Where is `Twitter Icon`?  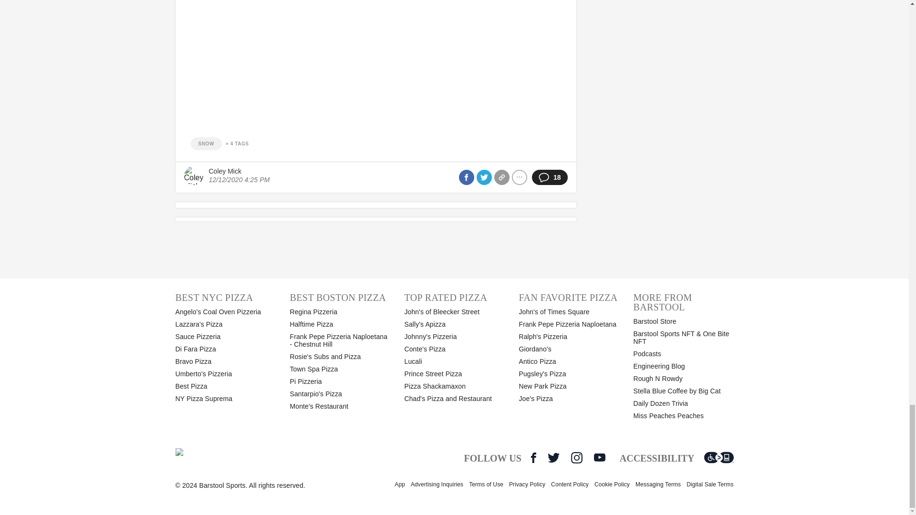
Twitter Icon is located at coordinates (553, 458).